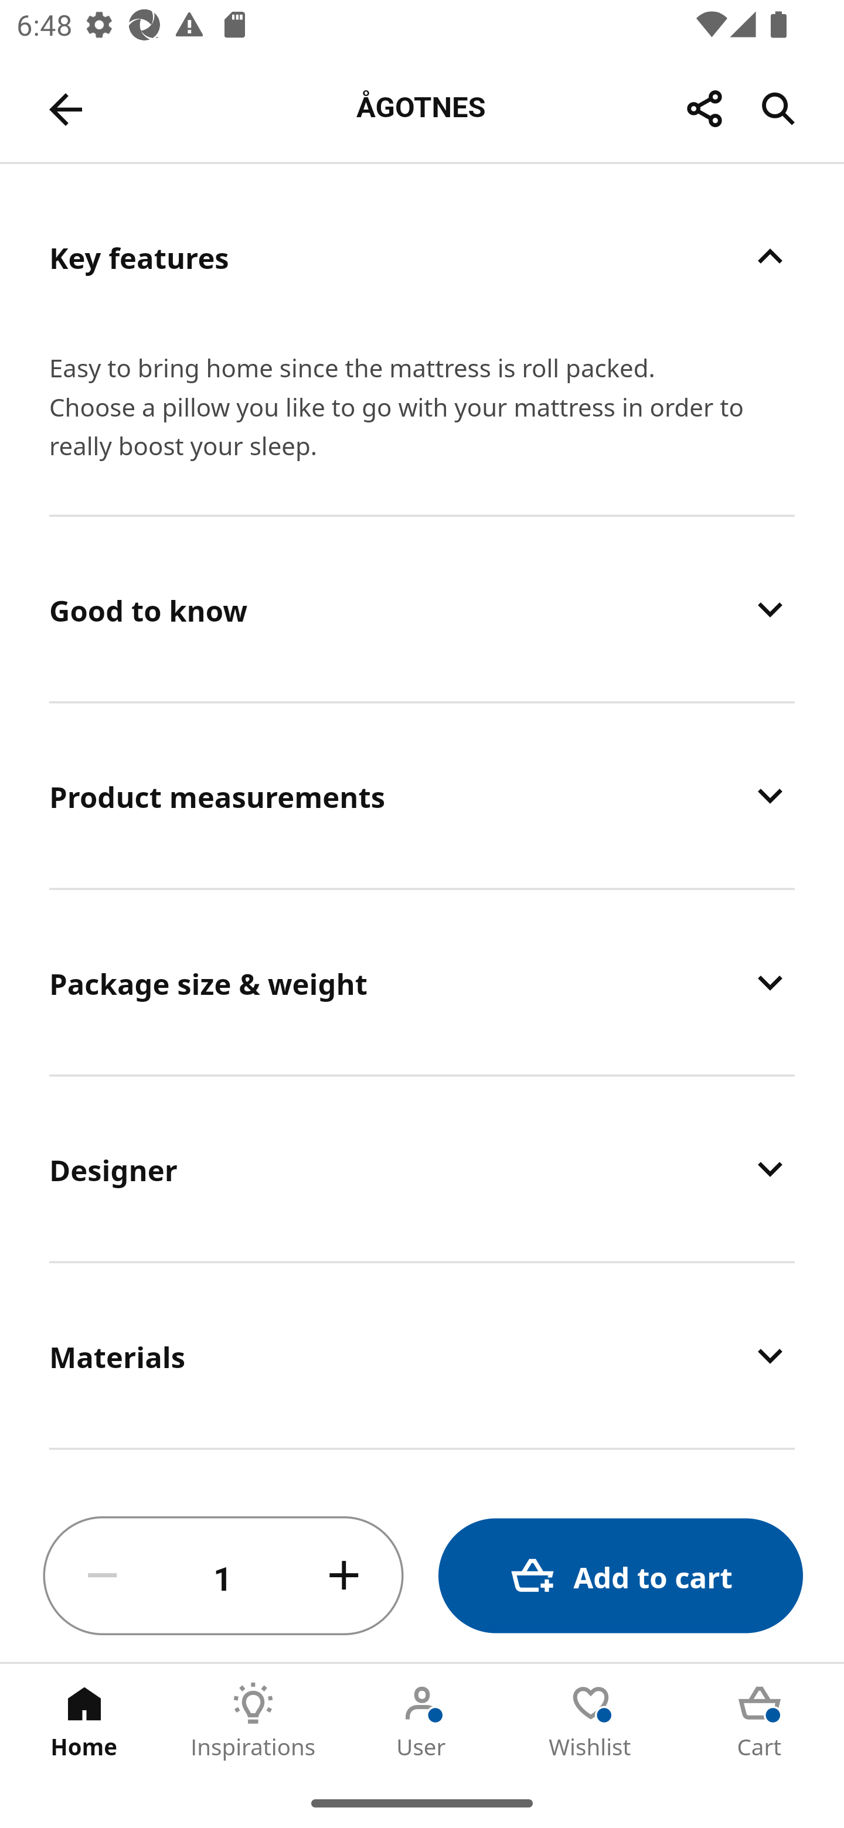  I want to click on Wishlist
Tab 4 of 5, so click(591, 1721).